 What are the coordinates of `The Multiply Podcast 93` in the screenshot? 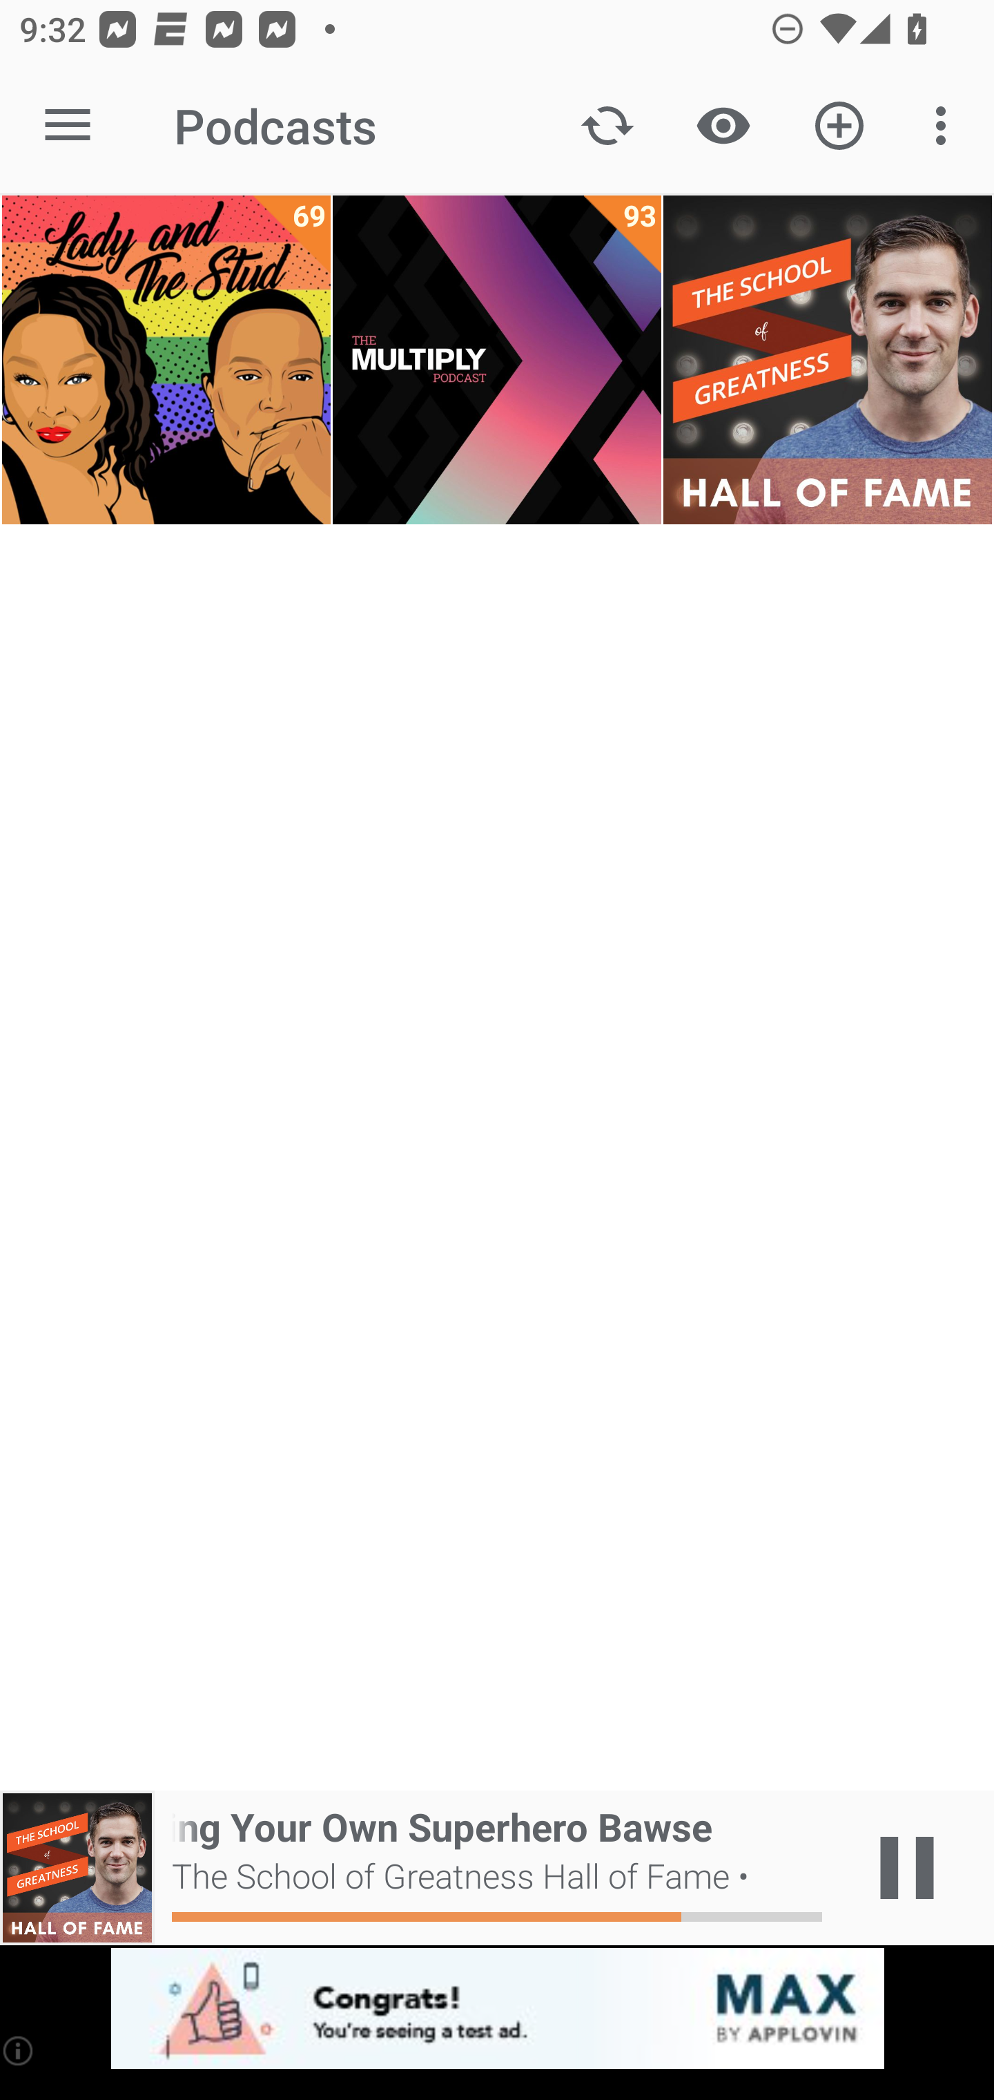 It's located at (497, 360).